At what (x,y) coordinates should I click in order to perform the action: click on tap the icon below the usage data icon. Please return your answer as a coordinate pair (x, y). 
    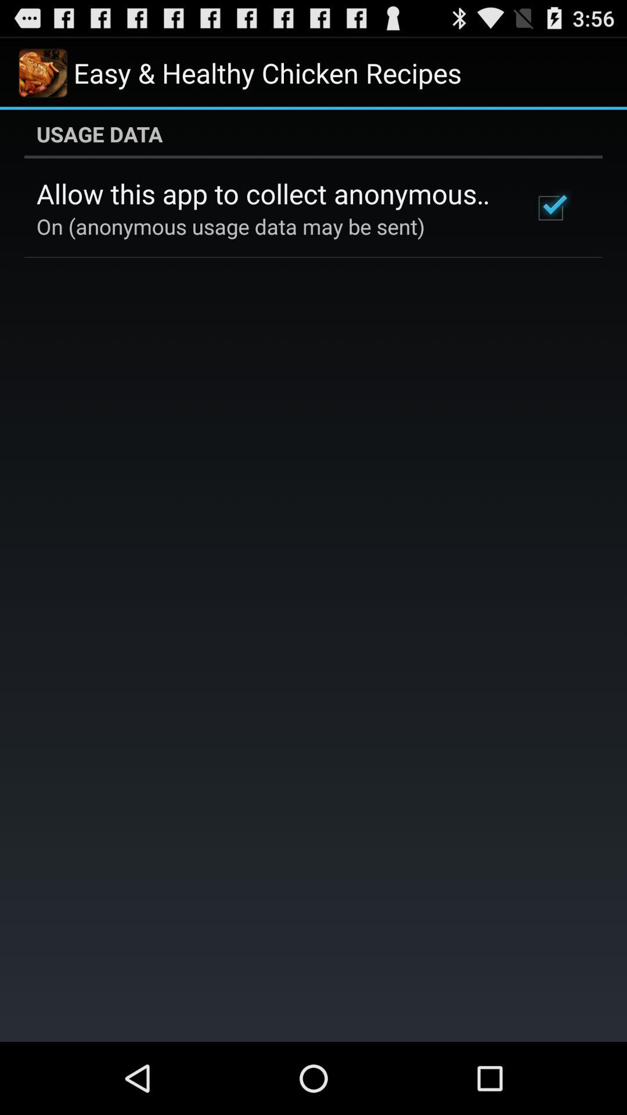
    Looking at the image, I should click on (550, 208).